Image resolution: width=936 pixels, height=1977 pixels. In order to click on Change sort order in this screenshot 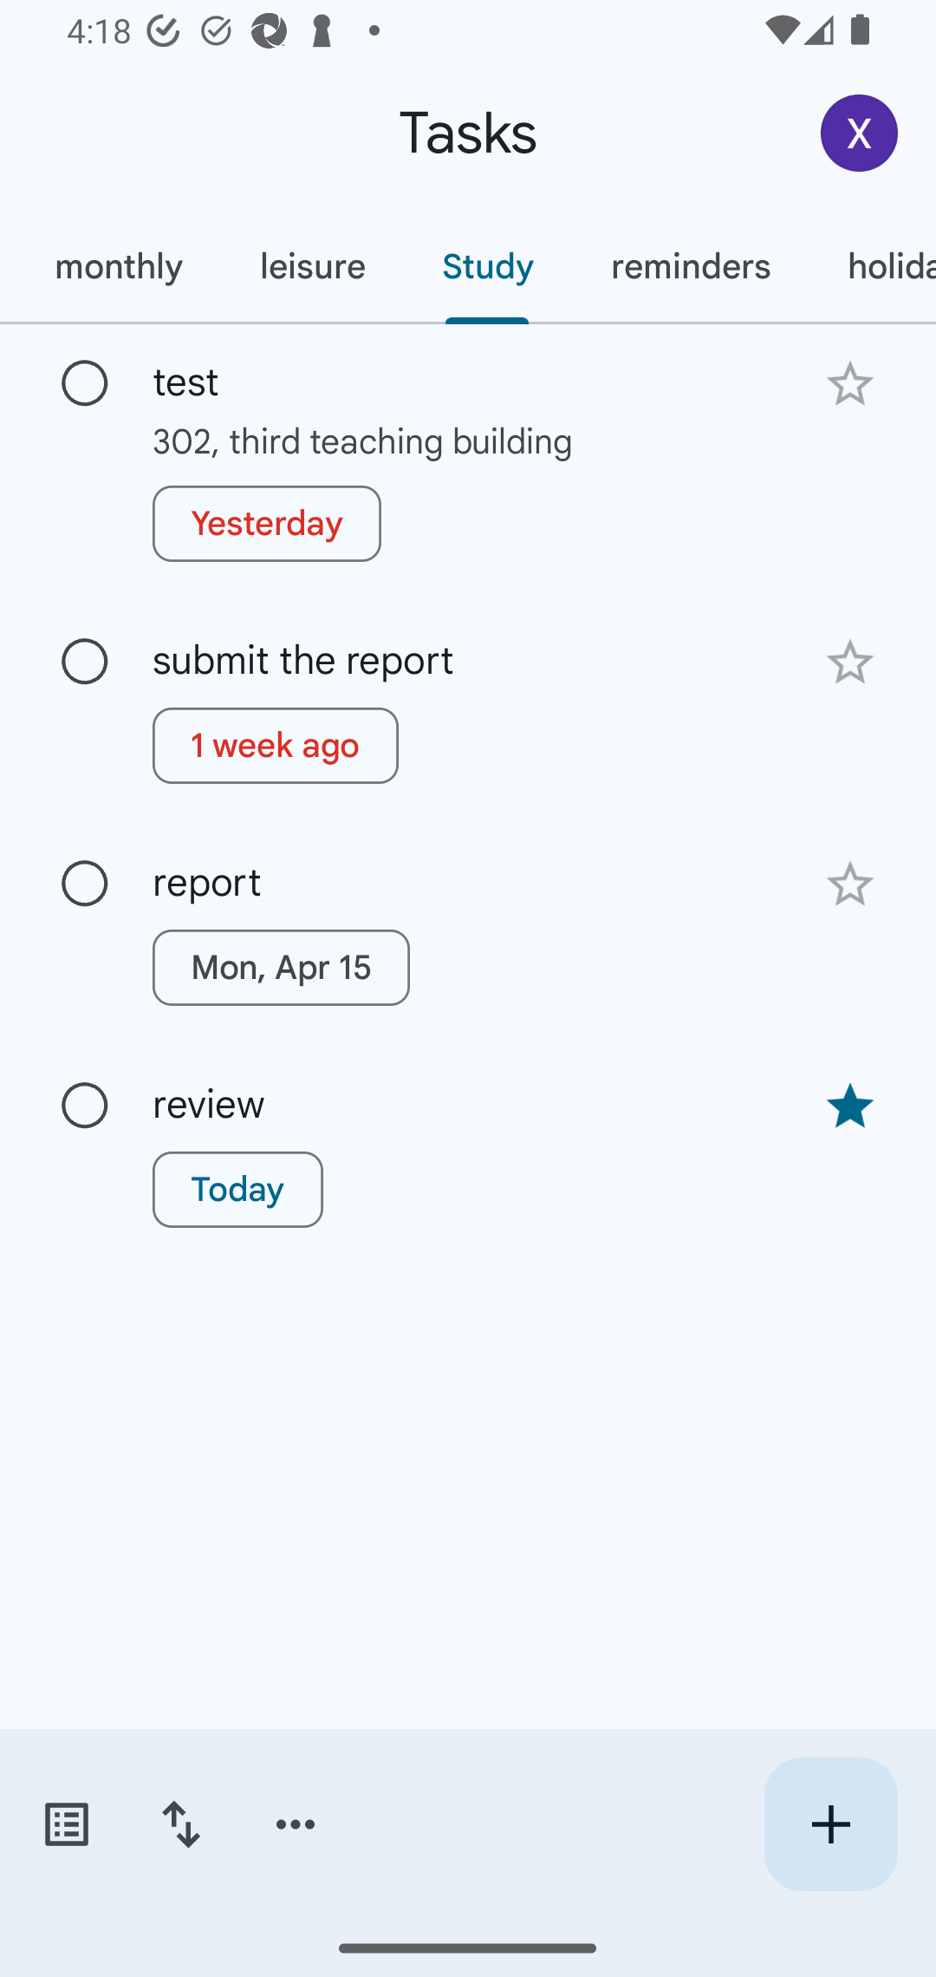, I will do `click(180, 1824)`.